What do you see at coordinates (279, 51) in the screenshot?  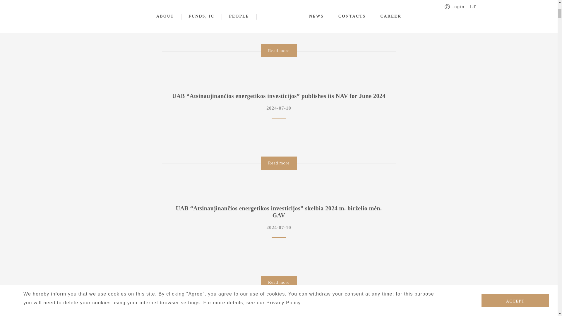 I see `Read more` at bounding box center [279, 51].